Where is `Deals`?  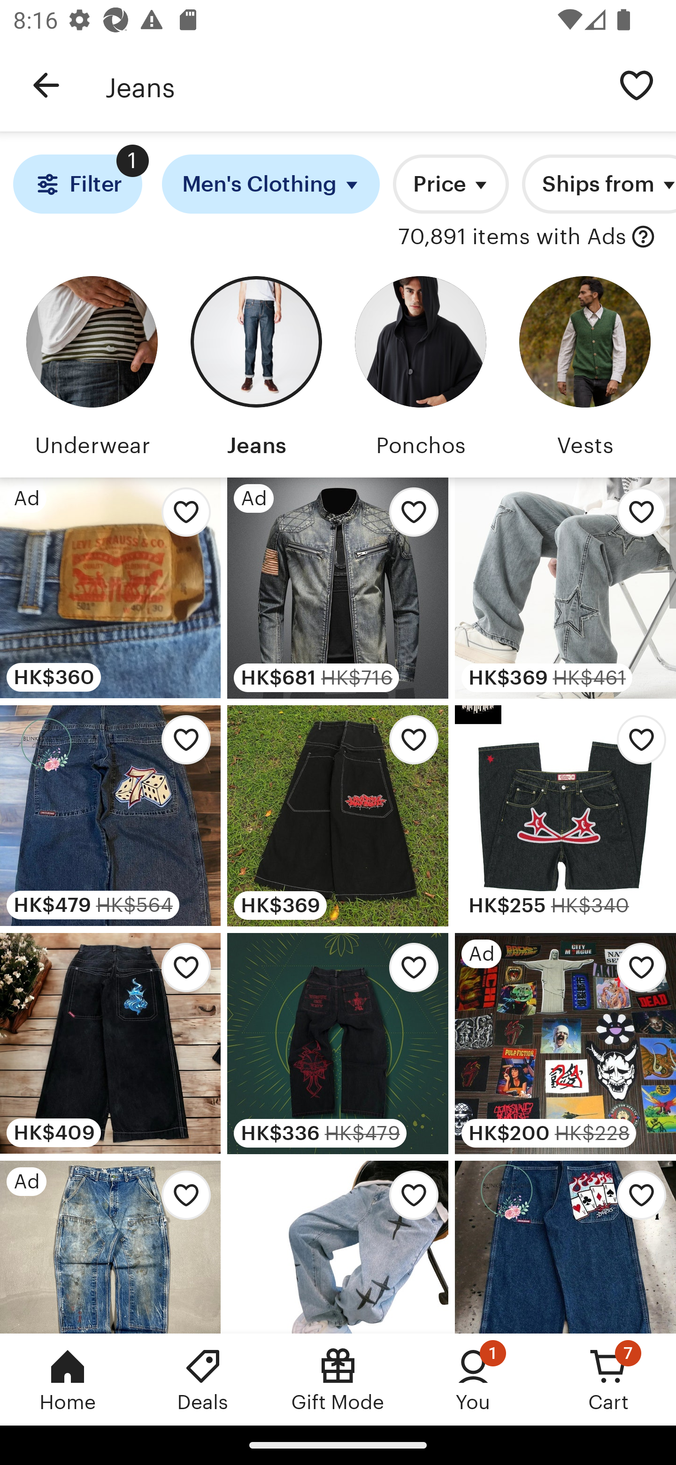
Deals is located at coordinates (203, 1379).